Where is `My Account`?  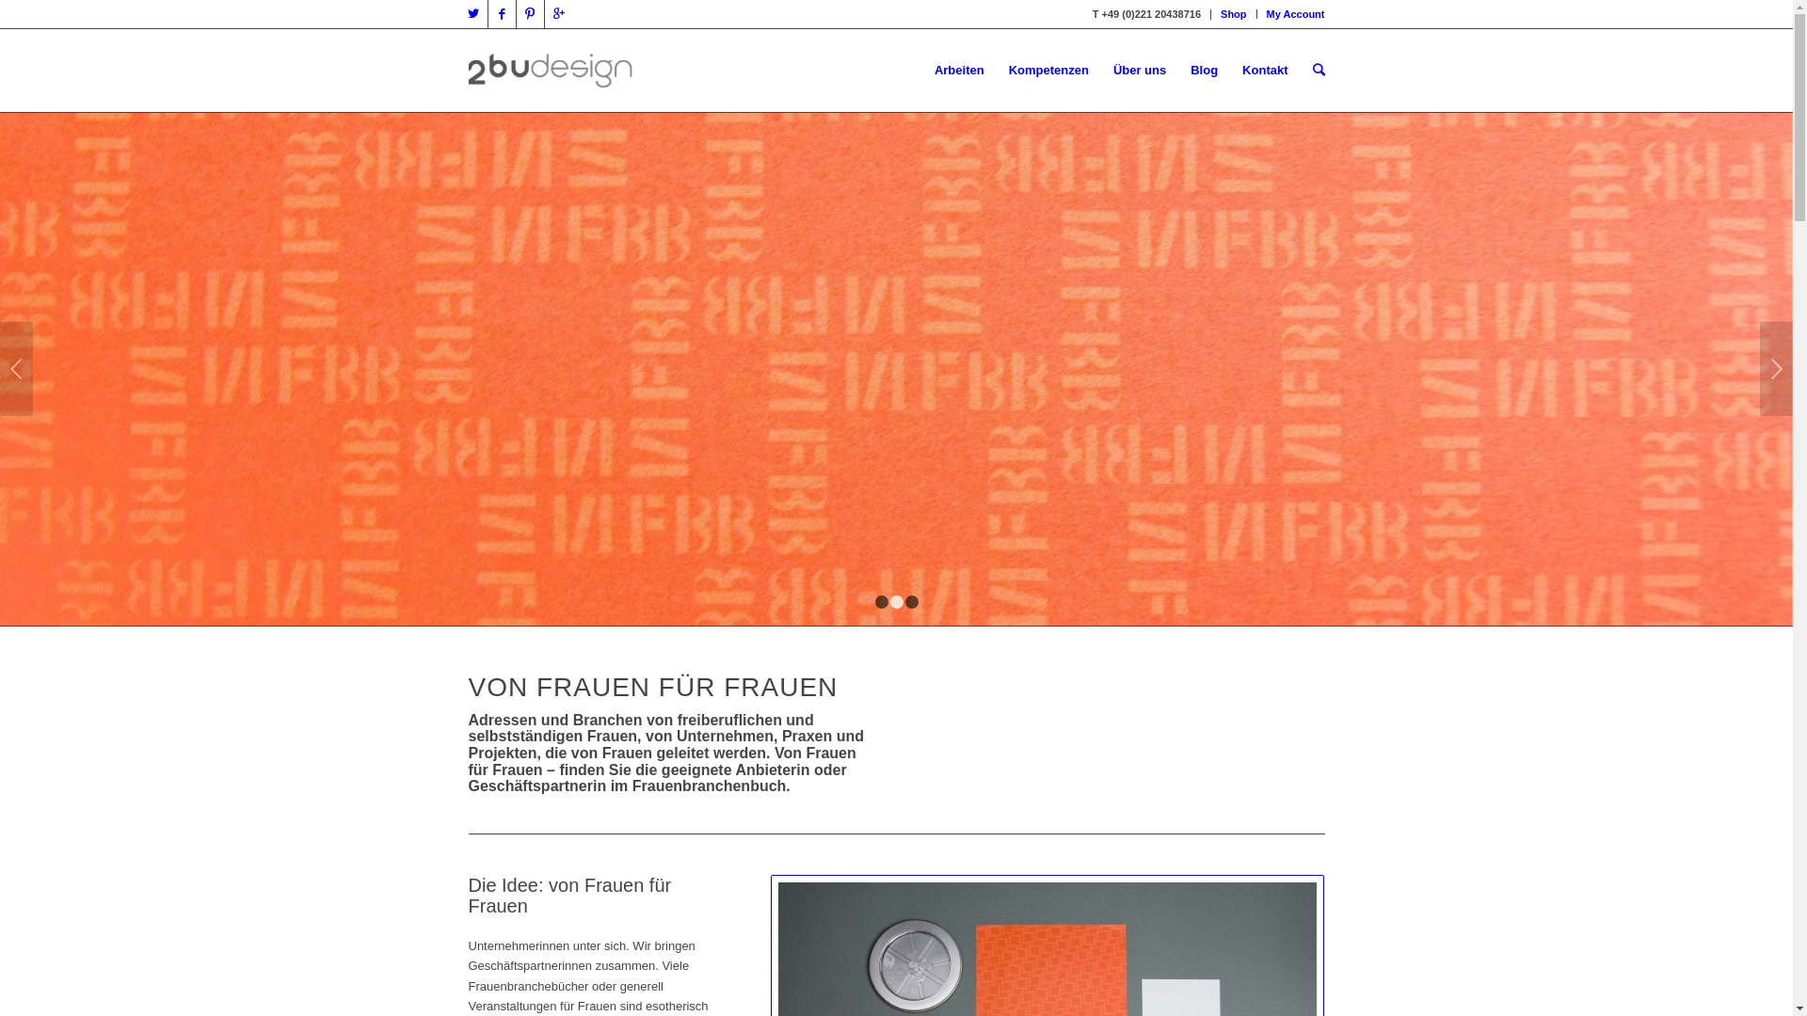
My Account is located at coordinates (1296, 14).